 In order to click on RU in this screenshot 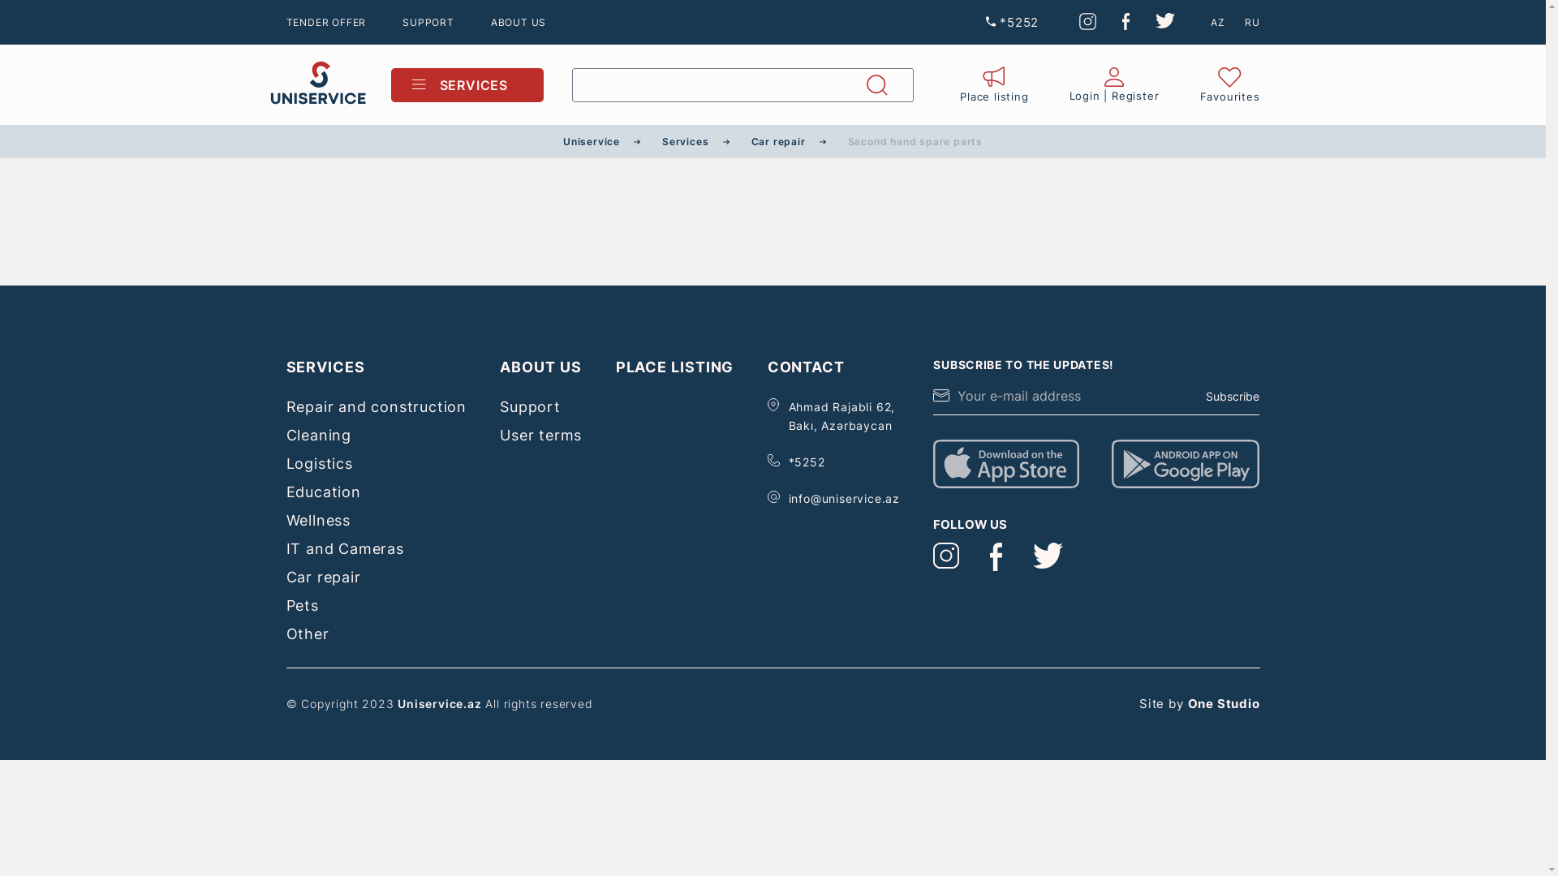, I will do `click(1253, 23)`.